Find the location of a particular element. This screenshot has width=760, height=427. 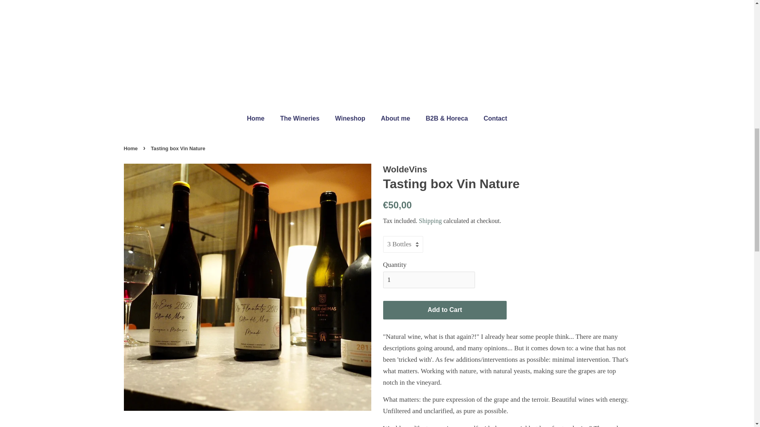

Shipping is located at coordinates (430, 221).